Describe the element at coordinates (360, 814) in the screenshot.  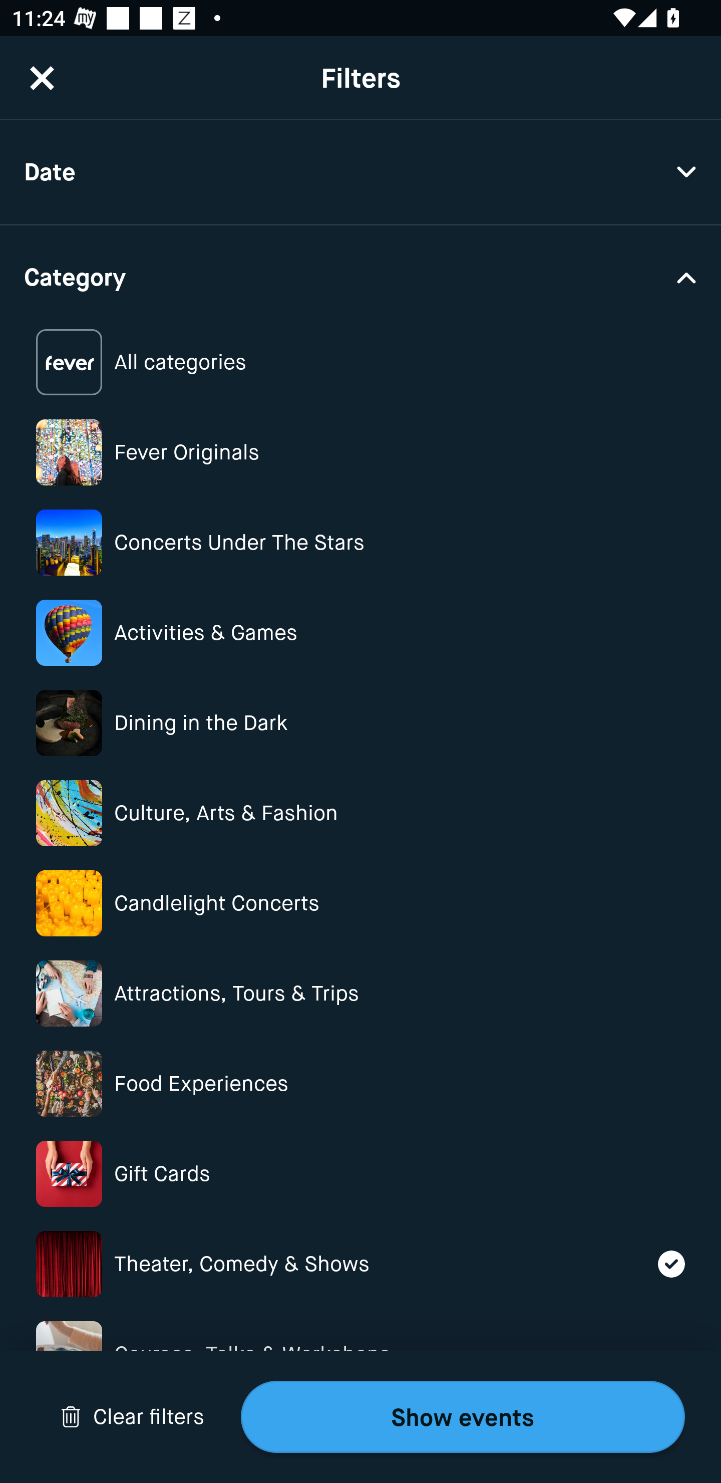
I see `Category Image Culture, Arts & Fashion` at that location.